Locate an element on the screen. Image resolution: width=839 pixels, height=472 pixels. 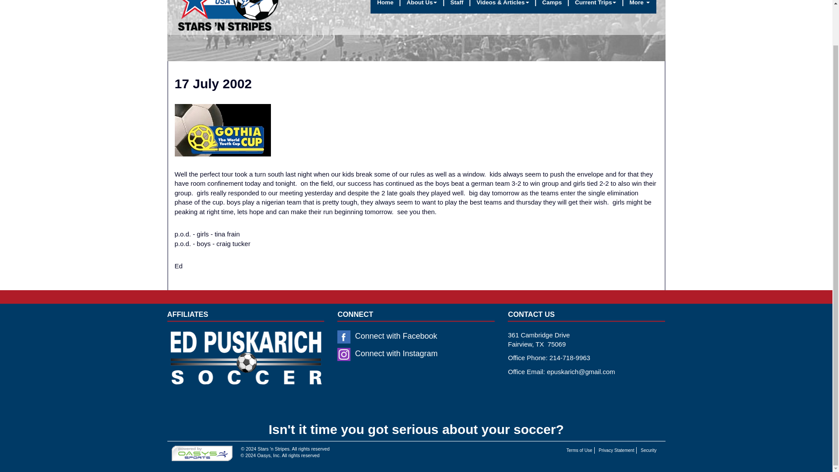
Camps is located at coordinates (552, 7).